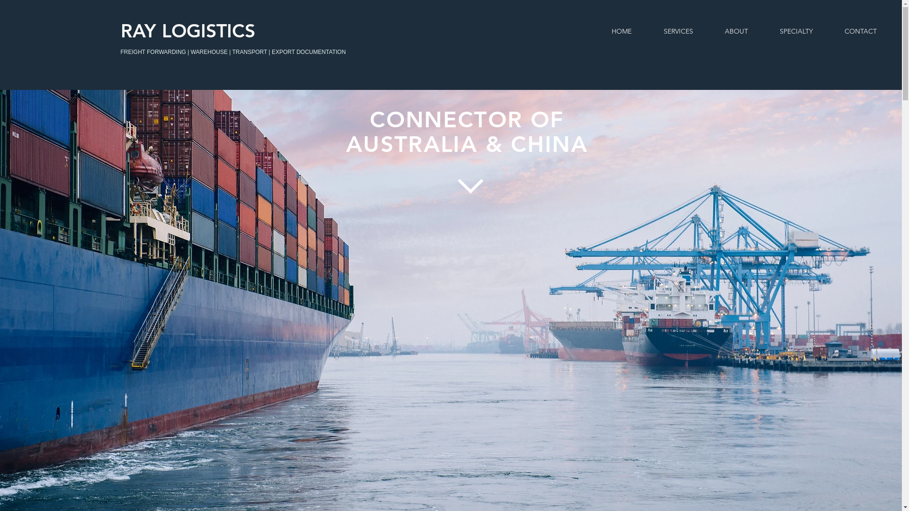 The height and width of the screenshot is (511, 909). I want to click on CONTACT, so click(861, 31).